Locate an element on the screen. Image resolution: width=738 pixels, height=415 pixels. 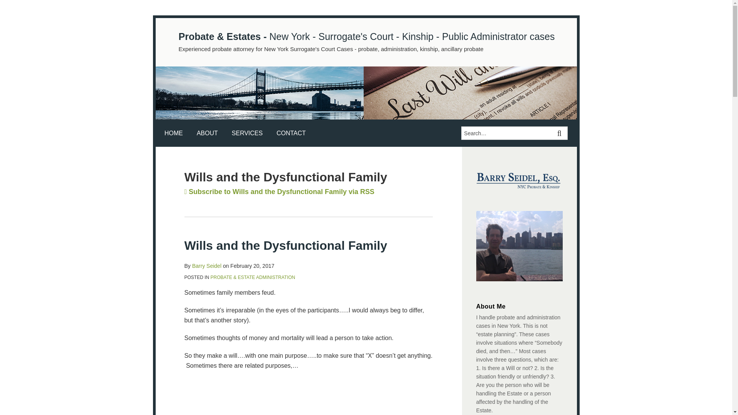
Subscribe to Wills and the Dysfunctional Family via RSS is located at coordinates (280, 191).